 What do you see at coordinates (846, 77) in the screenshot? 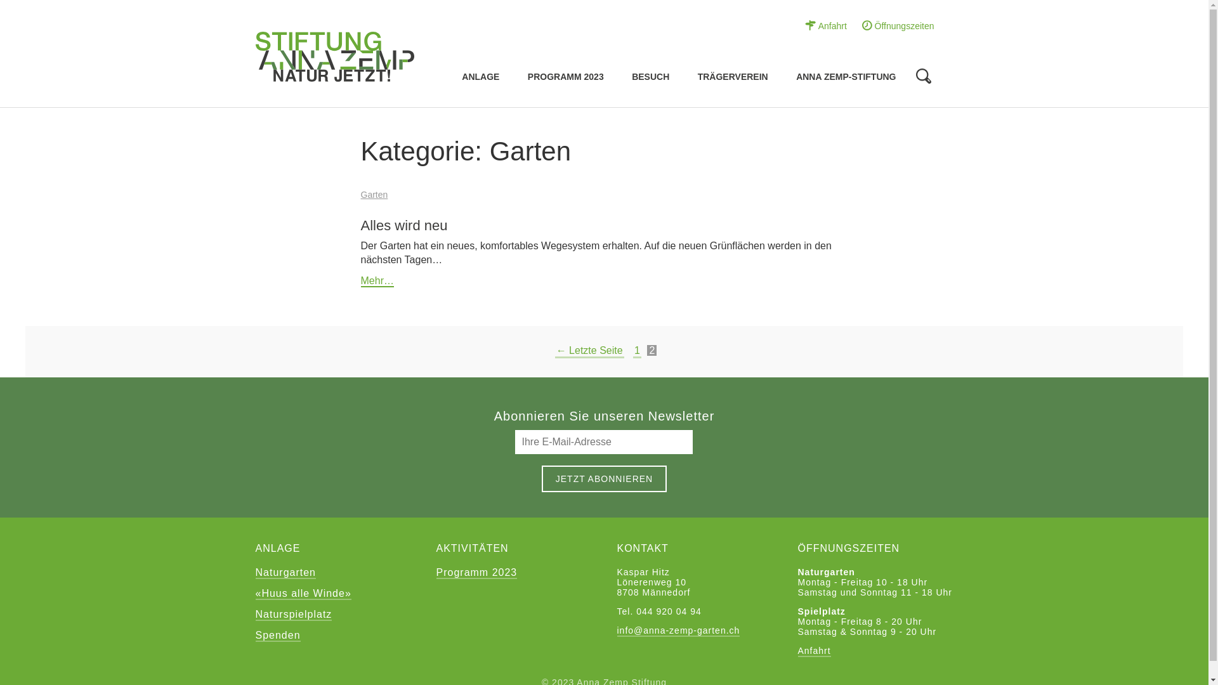
I see `ANNA ZEMP-STIFTUNG` at bounding box center [846, 77].